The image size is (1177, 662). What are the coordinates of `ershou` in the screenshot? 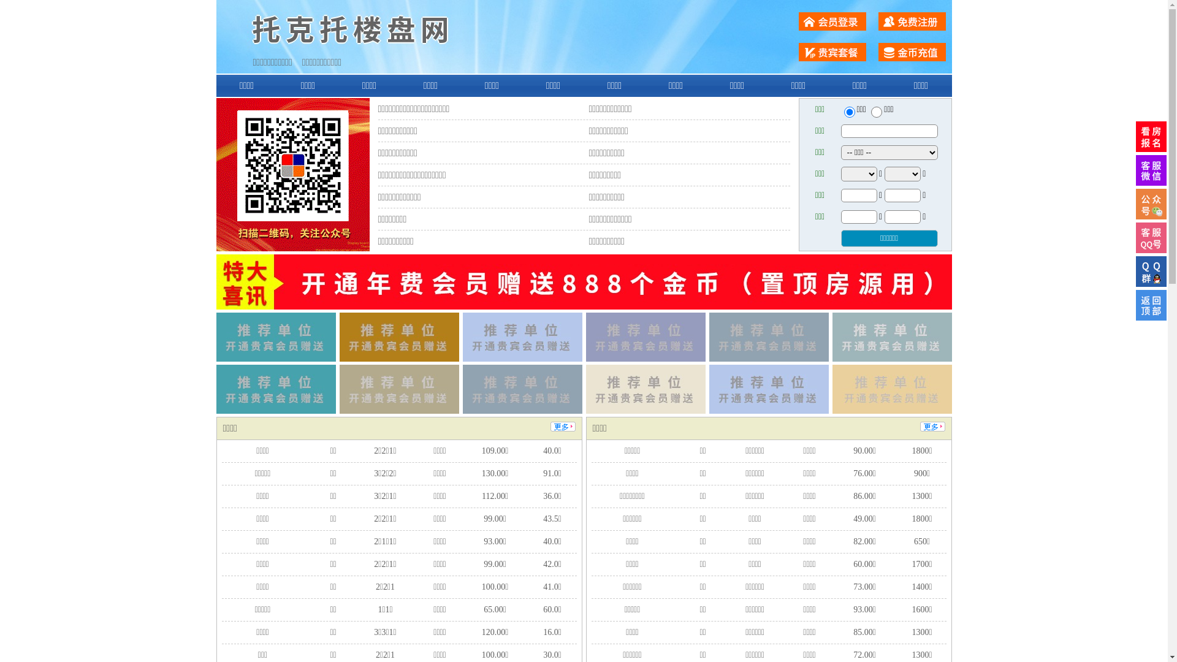 It's located at (849, 112).